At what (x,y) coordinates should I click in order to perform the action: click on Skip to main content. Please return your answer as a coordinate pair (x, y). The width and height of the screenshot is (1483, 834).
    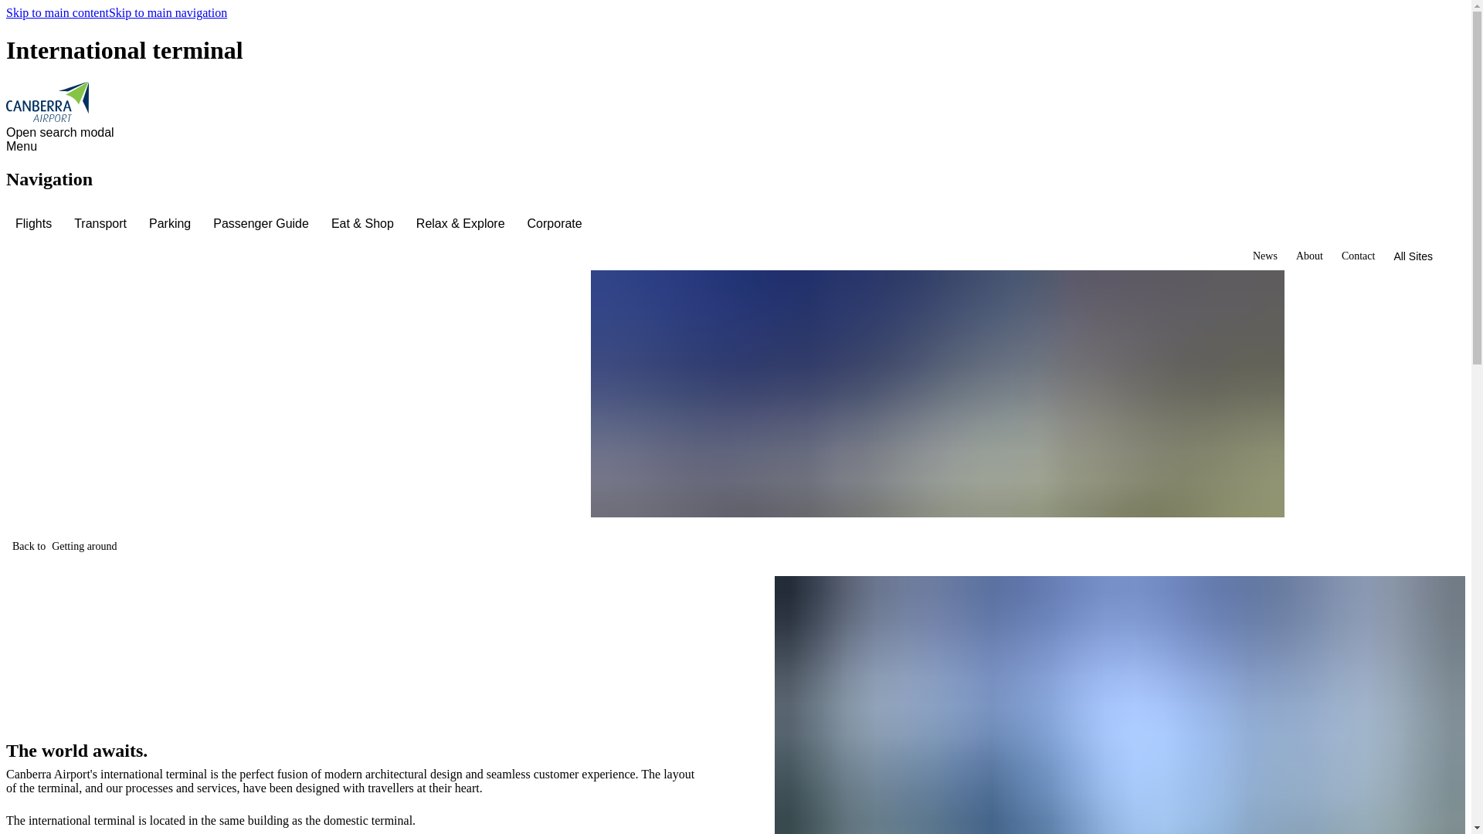
    Looking at the image, I should click on (57, 12).